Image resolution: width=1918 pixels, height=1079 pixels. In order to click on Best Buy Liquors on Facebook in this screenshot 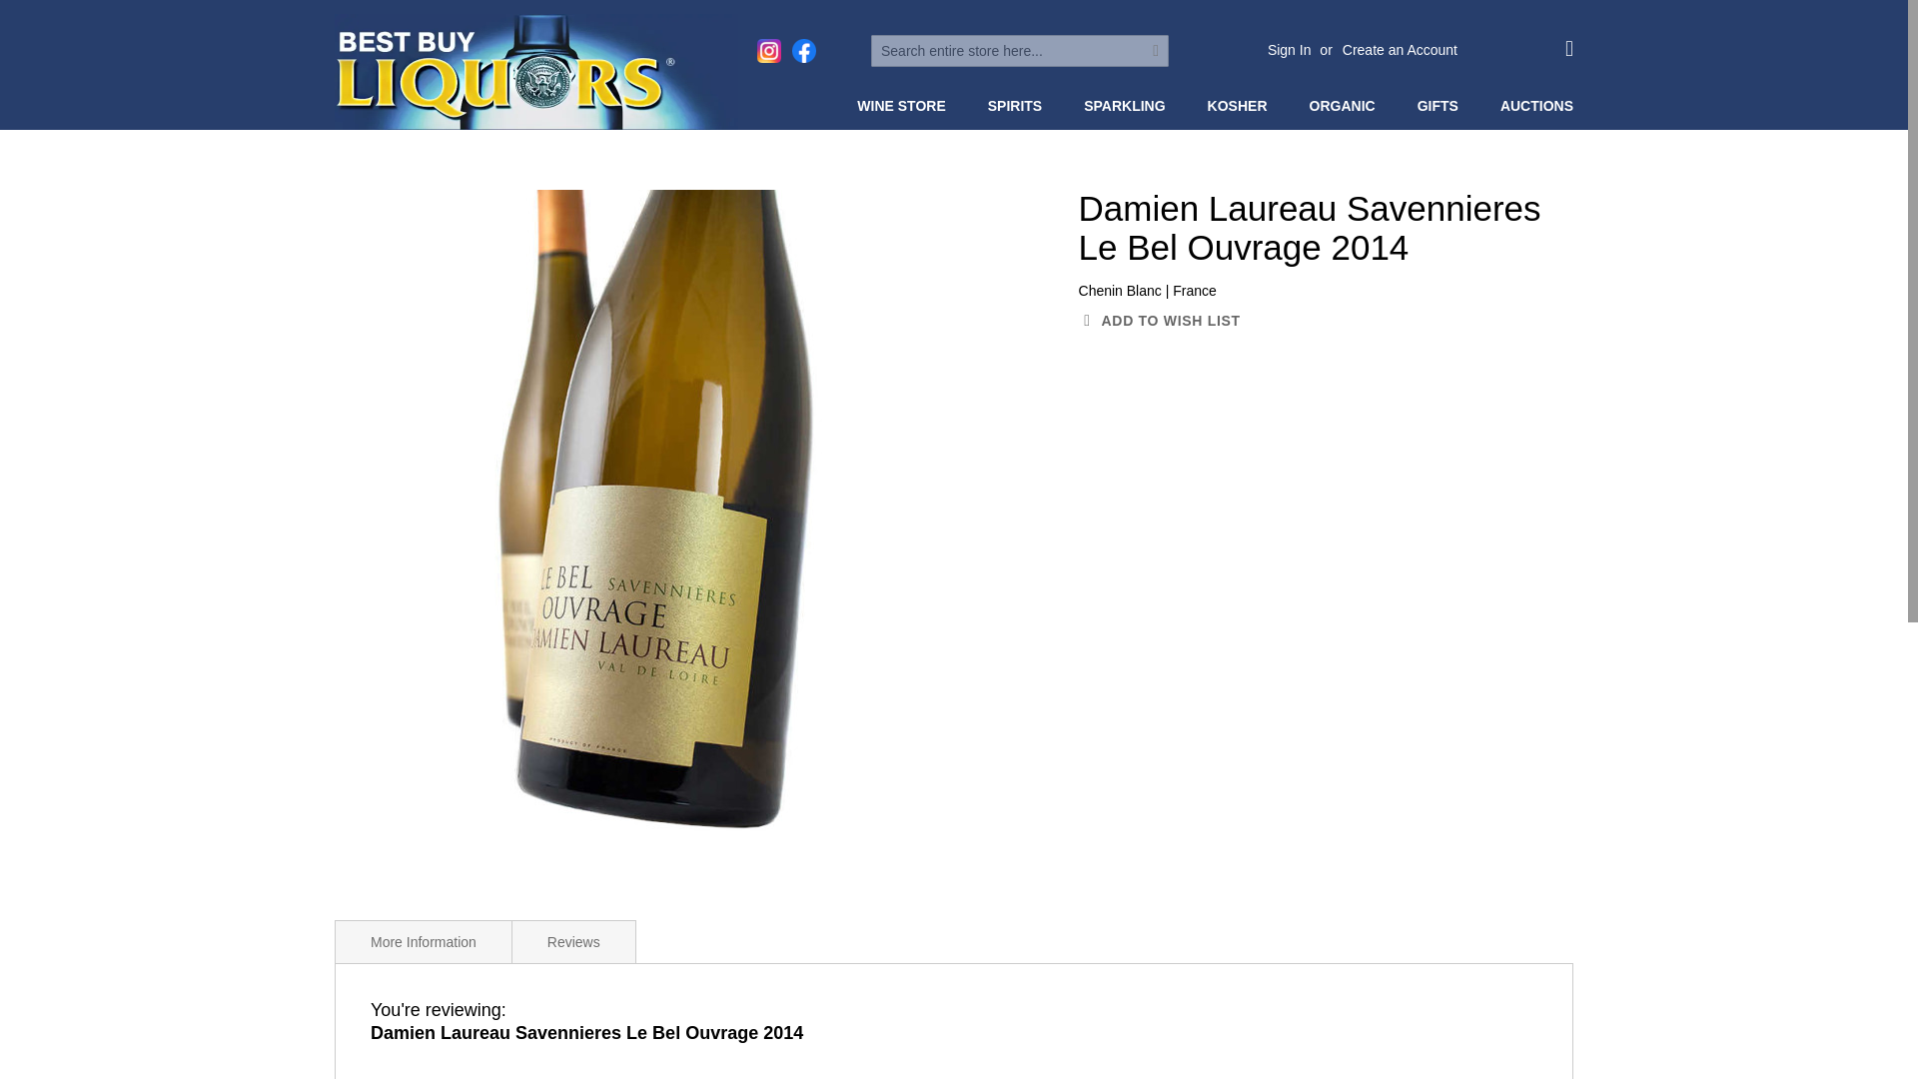, I will do `click(803, 50)`.